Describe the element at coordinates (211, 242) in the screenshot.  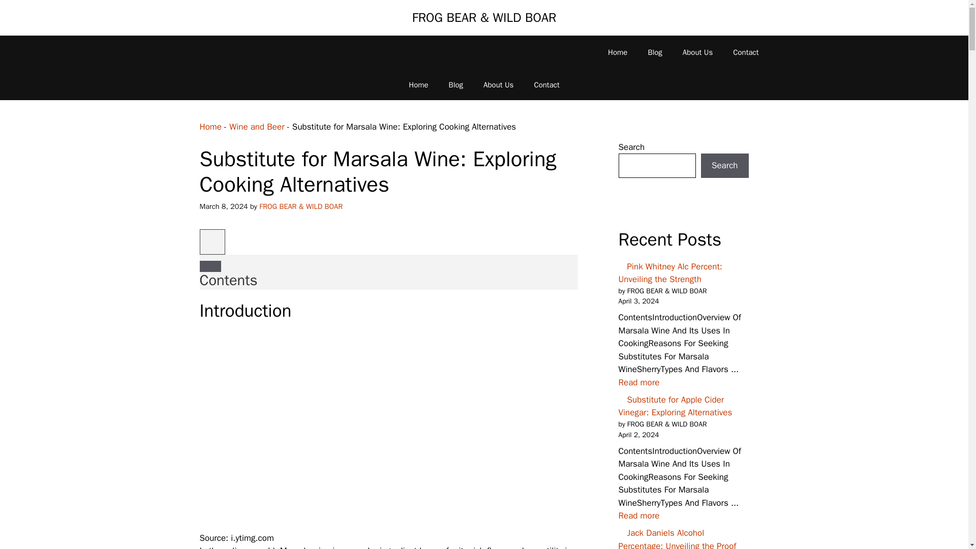
I see `click To Maximize The Table Of Contents` at that location.